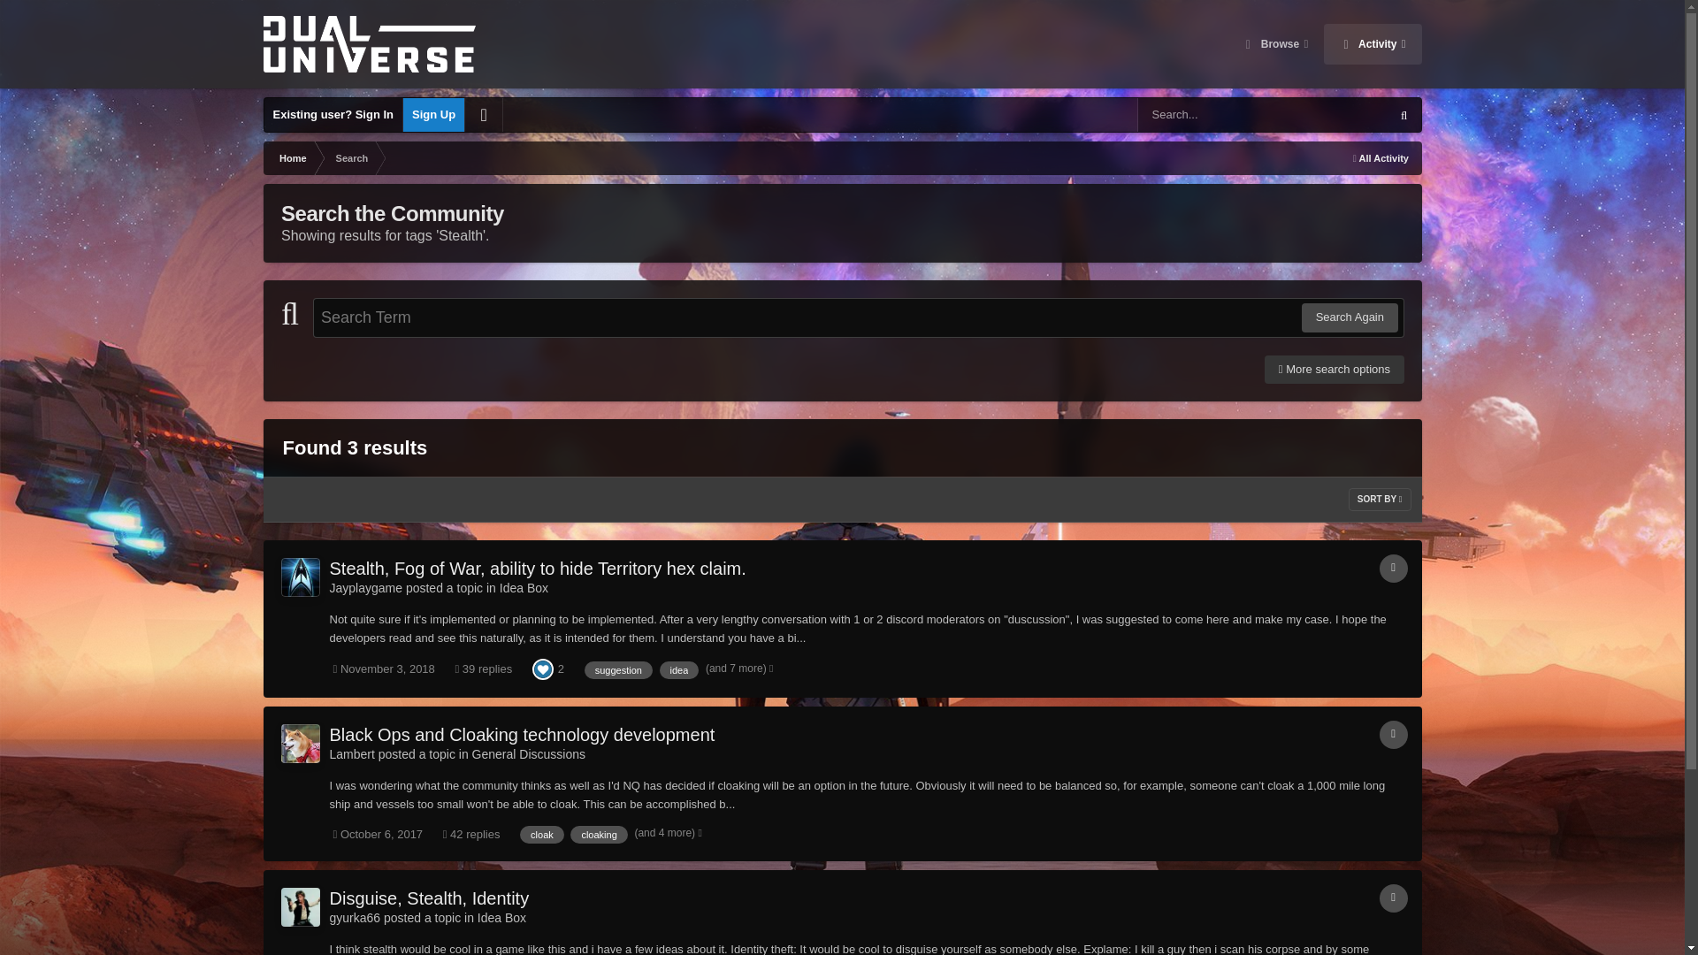 The height and width of the screenshot is (955, 1698). What do you see at coordinates (1275, 44) in the screenshot?
I see `Browse` at bounding box center [1275, 44].